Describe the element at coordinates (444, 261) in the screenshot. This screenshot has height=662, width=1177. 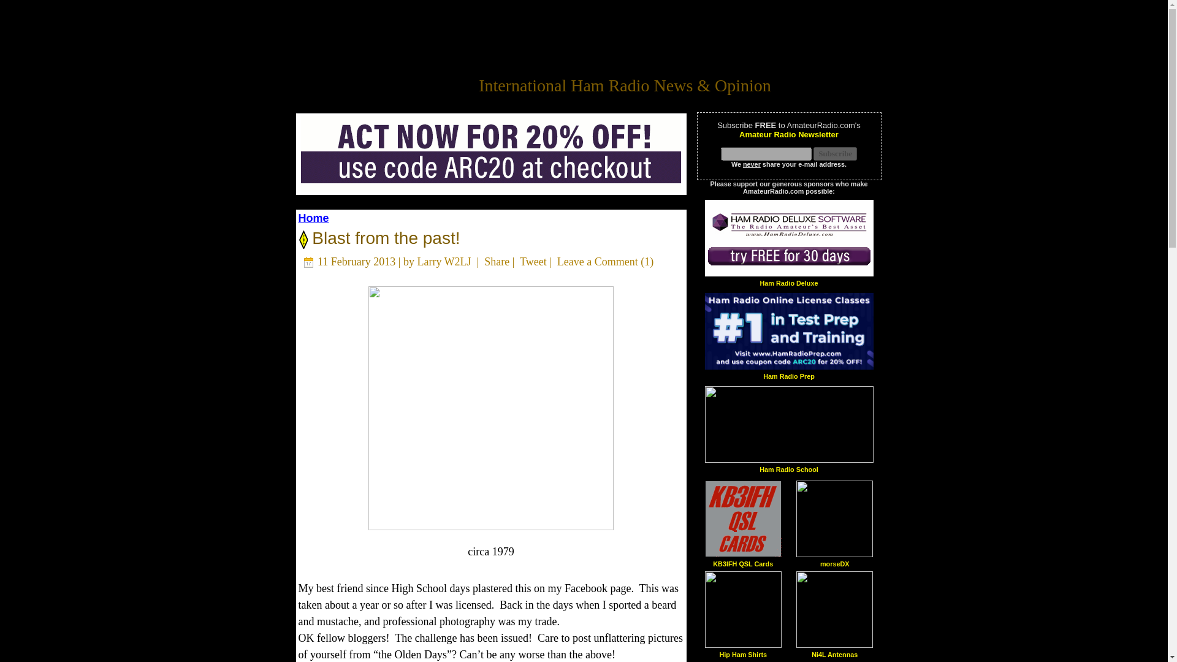
I see `Larry W2LJ` at that location.